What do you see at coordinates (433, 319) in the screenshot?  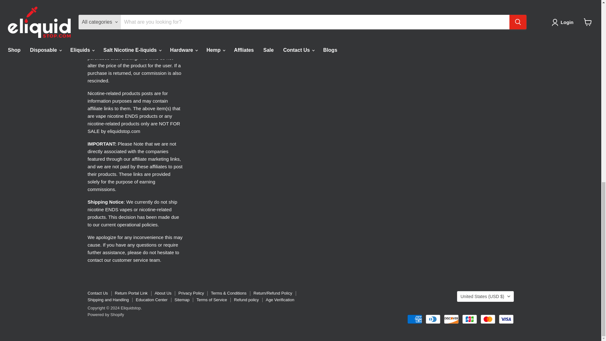 I see `Diners Club` at bounding box center [433, 319].